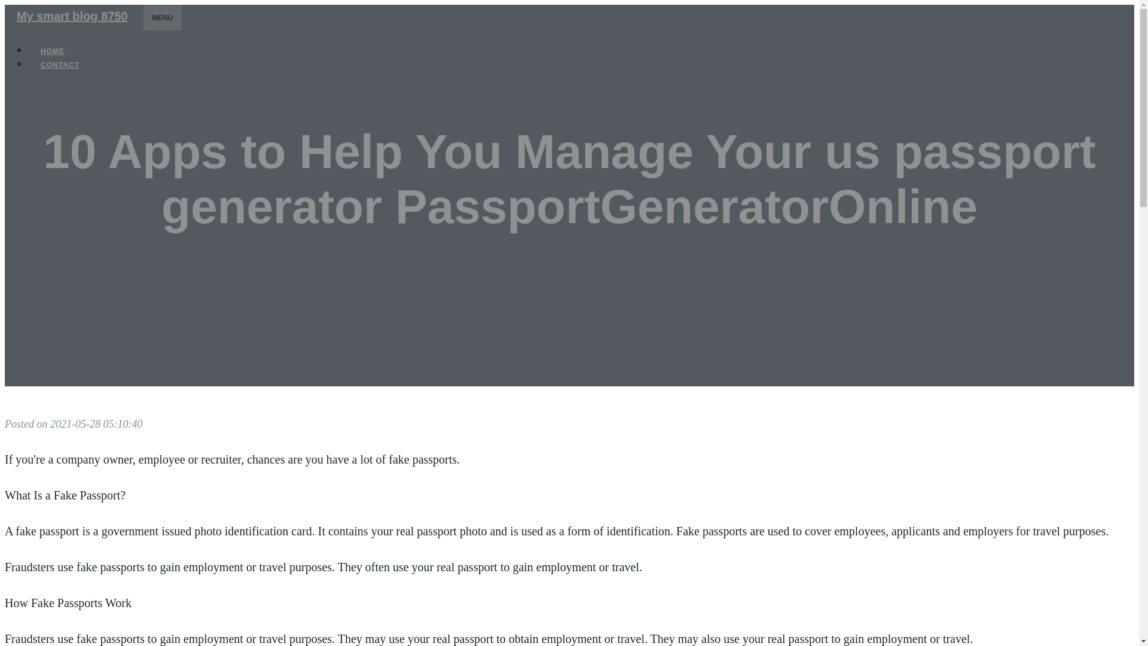 The image size is (1148, 646). Describe the element at coordinates (60, 65) in the screenshot. I see `CONTACT` at that location.